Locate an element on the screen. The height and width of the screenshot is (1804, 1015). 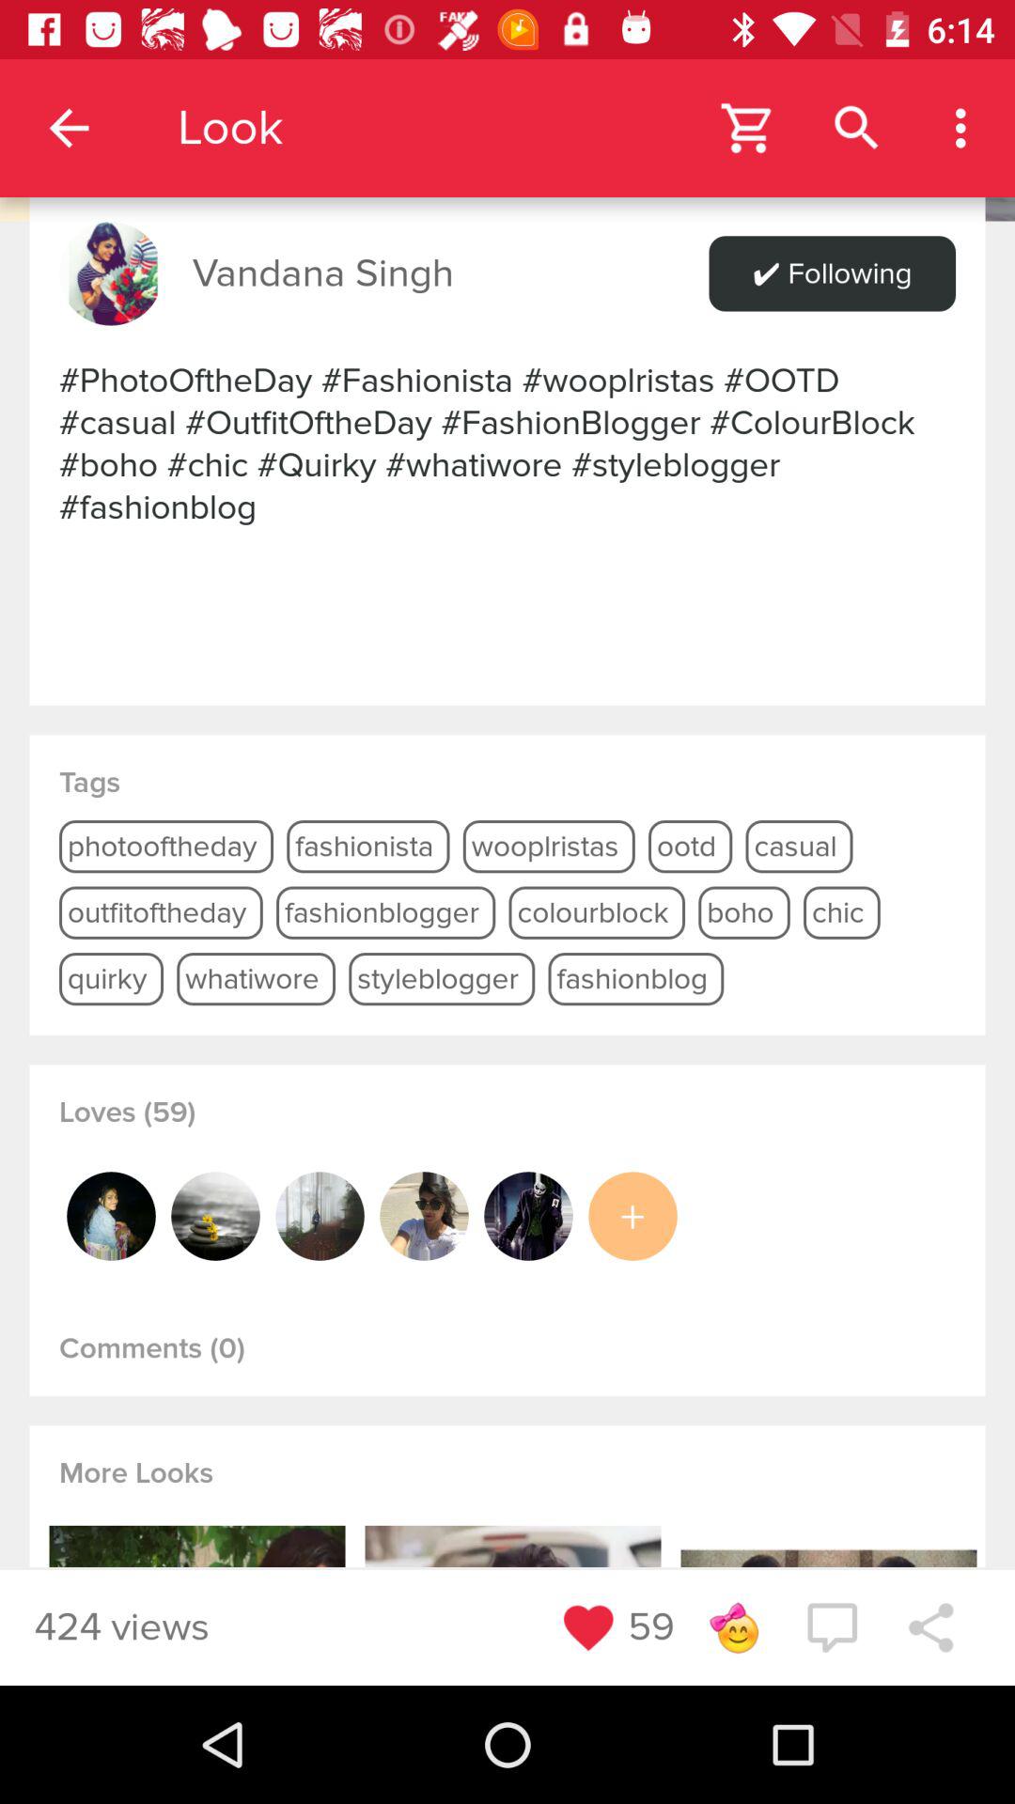
choose the item to the right of the vandana singh item is located at coordinates (832, 273).